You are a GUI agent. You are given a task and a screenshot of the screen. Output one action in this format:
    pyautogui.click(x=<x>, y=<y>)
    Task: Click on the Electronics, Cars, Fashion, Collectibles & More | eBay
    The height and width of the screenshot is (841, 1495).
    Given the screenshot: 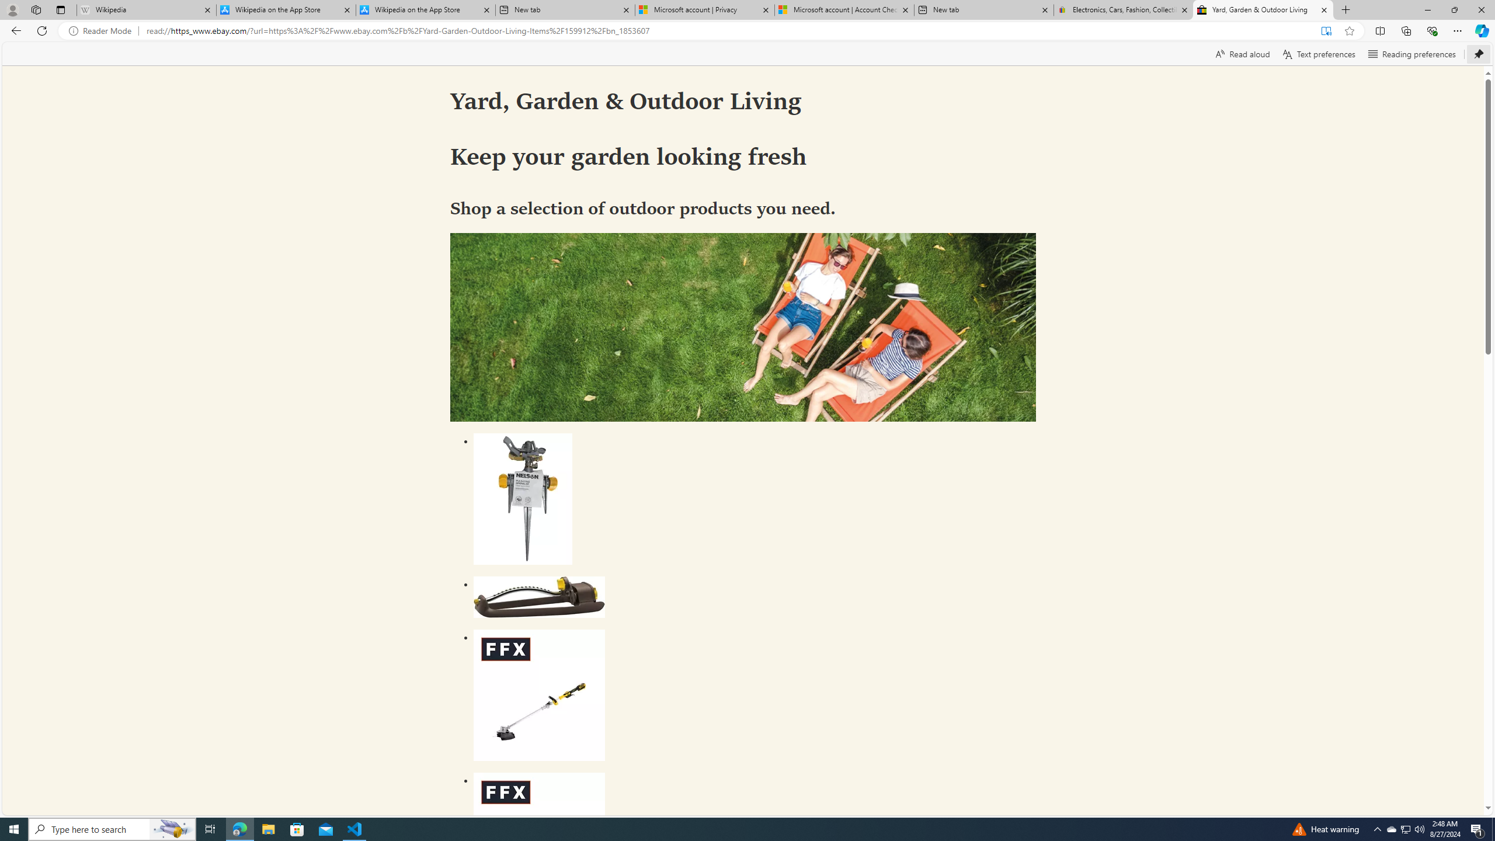 What is the action you would take?
    pyautogui.click(x=1124, y=10)
    